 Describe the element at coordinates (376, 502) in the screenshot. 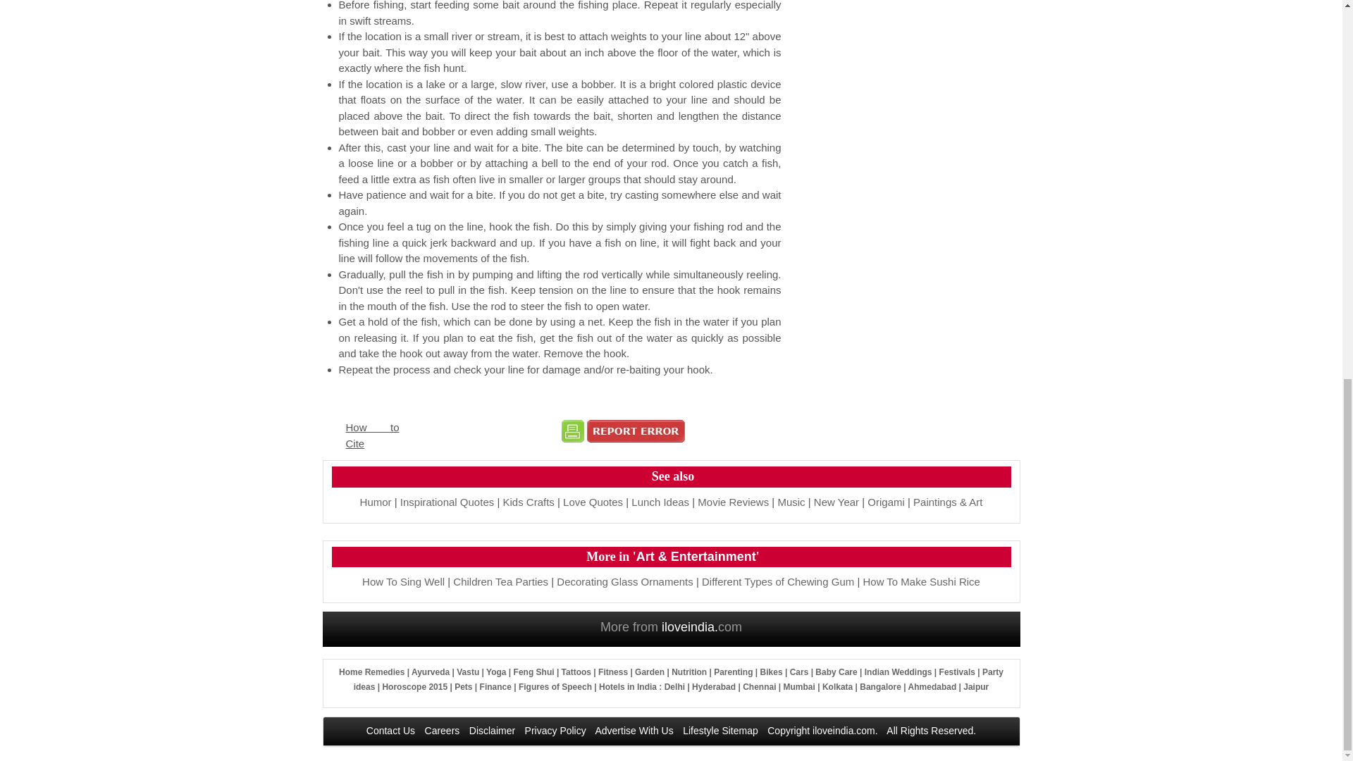

I see `Humor` at that location.